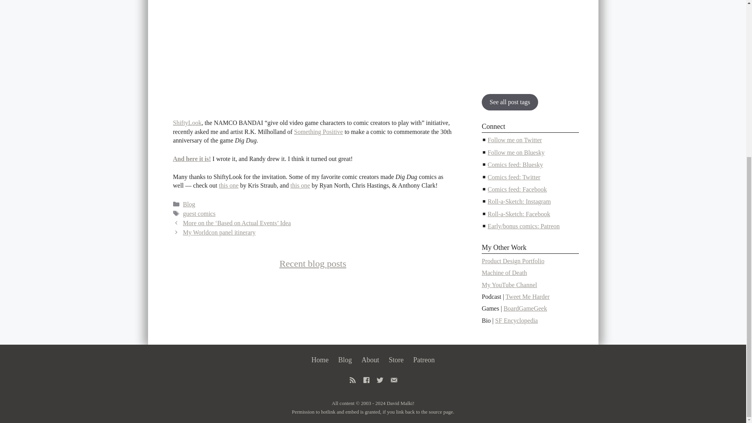 The width and height of the screenshot is (752, 423). What do you see at coordinates (509, 285) in the screenshot?
I see `My YouTube Channel` at bounding box center [509, 285].